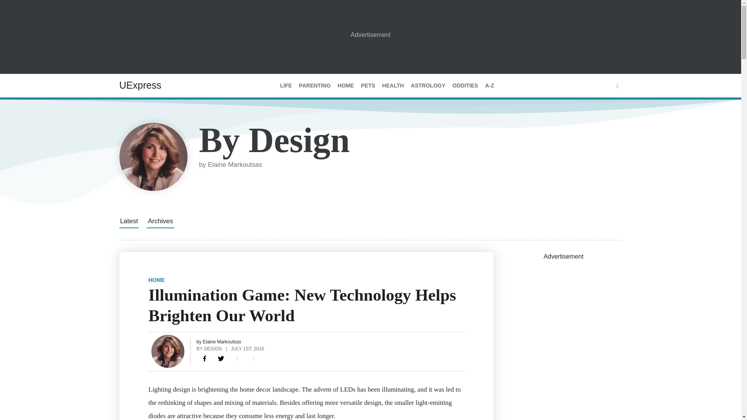  I want to click on UExpress, so click(140, 85).